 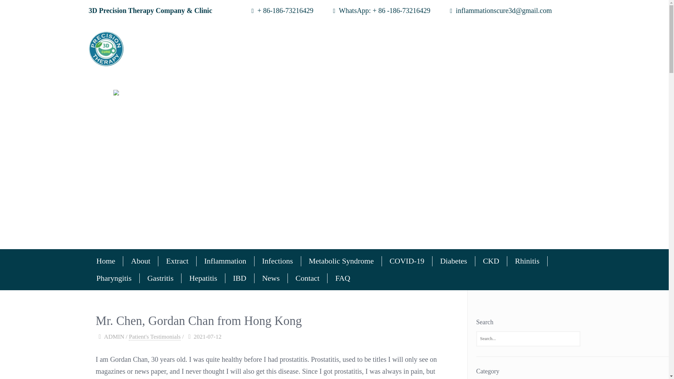 I want to click on Hepatitis, so click(x=203, y=278).